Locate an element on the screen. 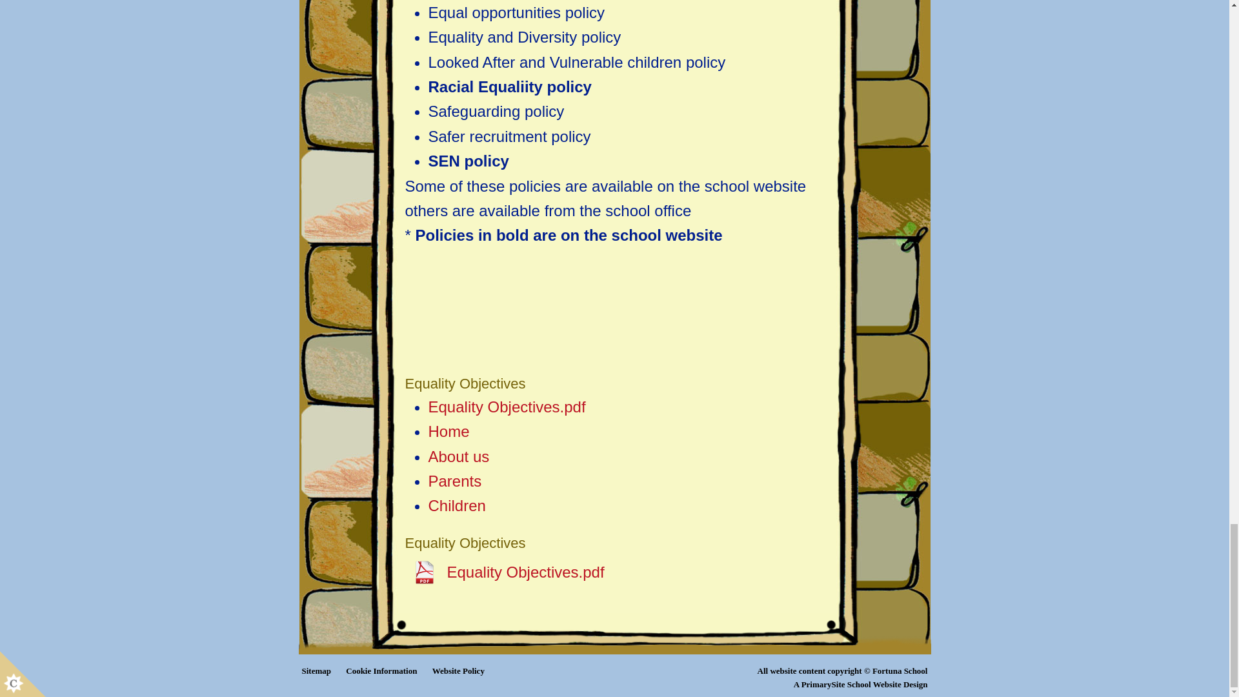 This screenshot has height=697, width=1239. Equality Objectives.pdf is located at coordinates (507, 407).